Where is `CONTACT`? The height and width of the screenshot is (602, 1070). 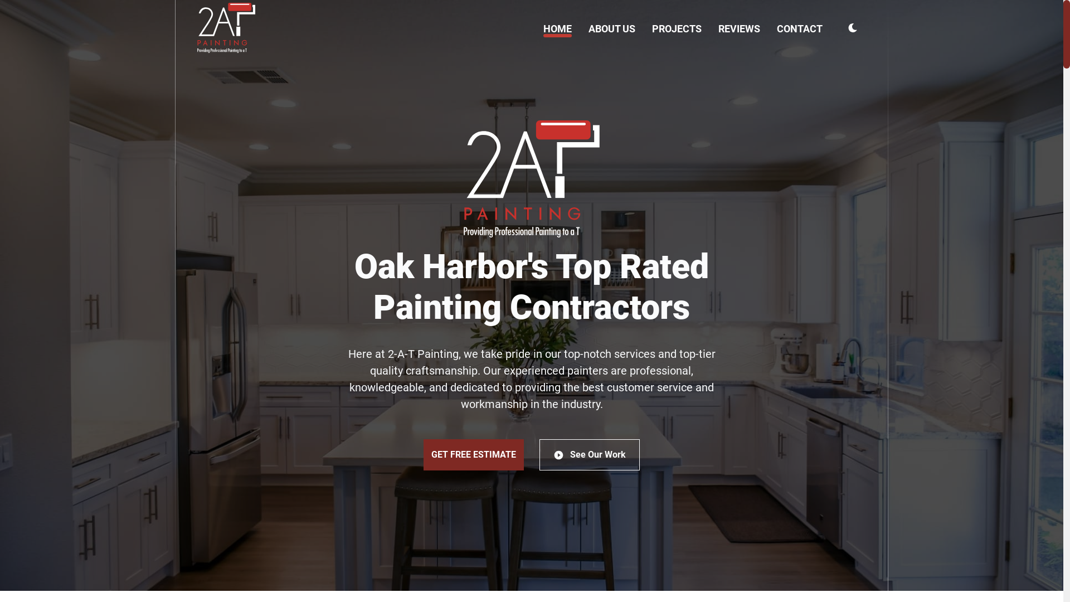 CONTACT is located at coordinates (800, 29).